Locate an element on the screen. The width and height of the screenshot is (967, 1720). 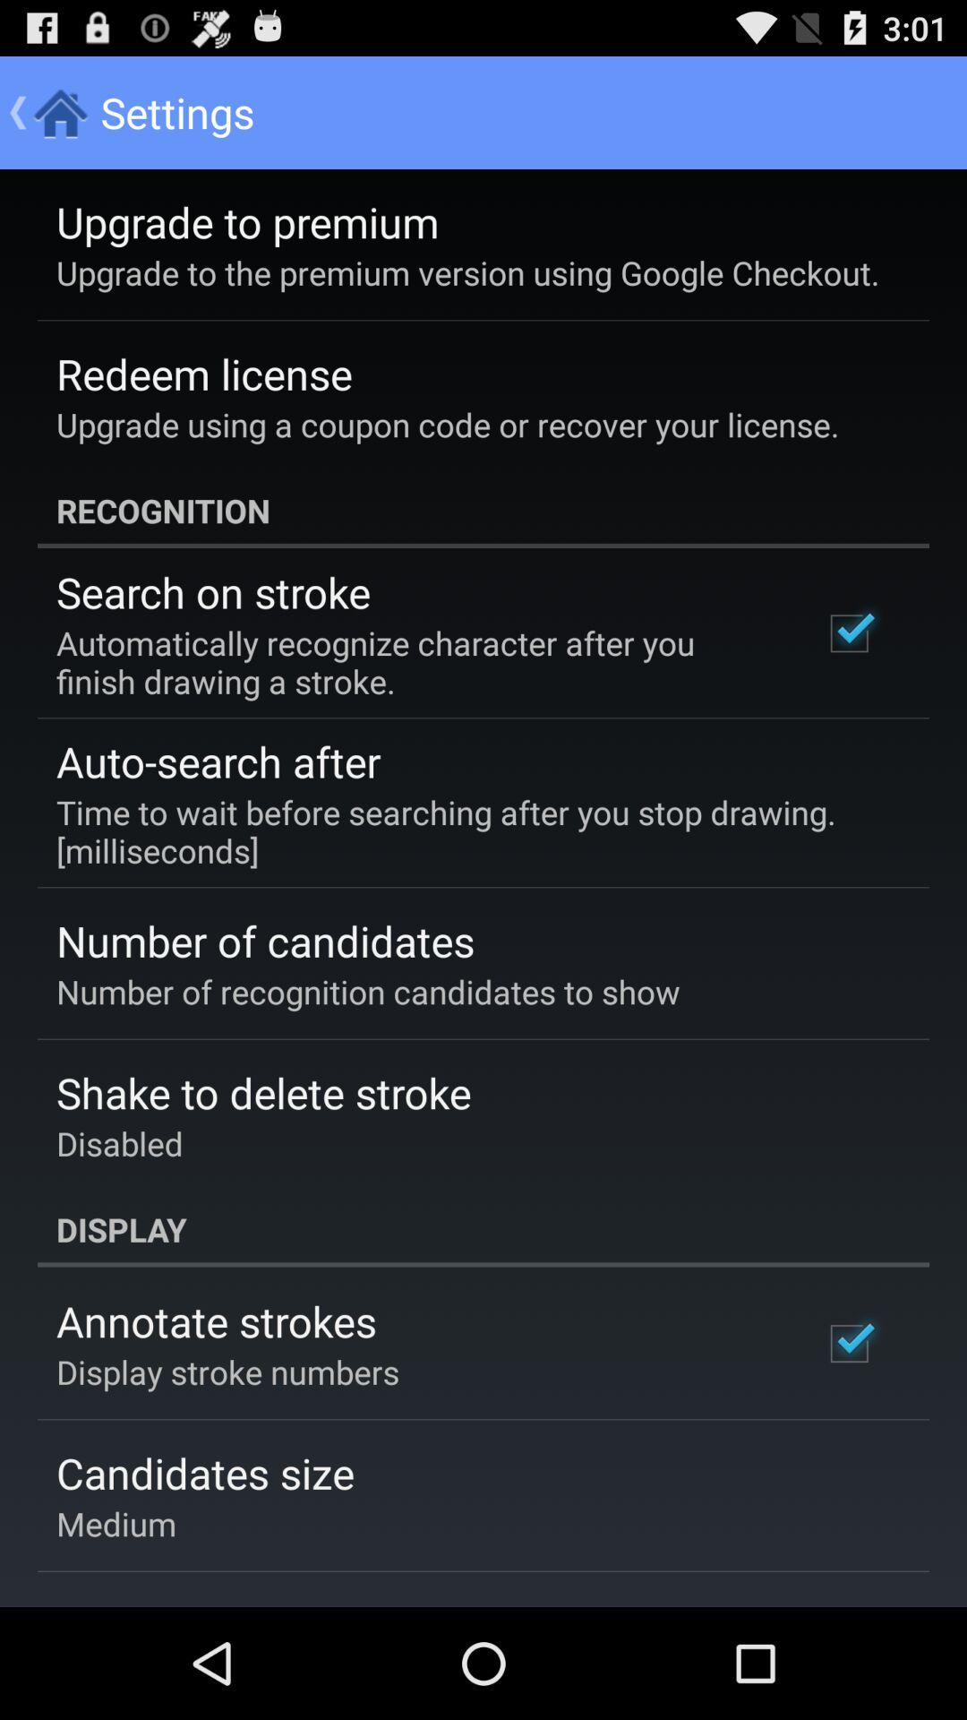
jump to the auto-search after is located at coordinates (218, 761).